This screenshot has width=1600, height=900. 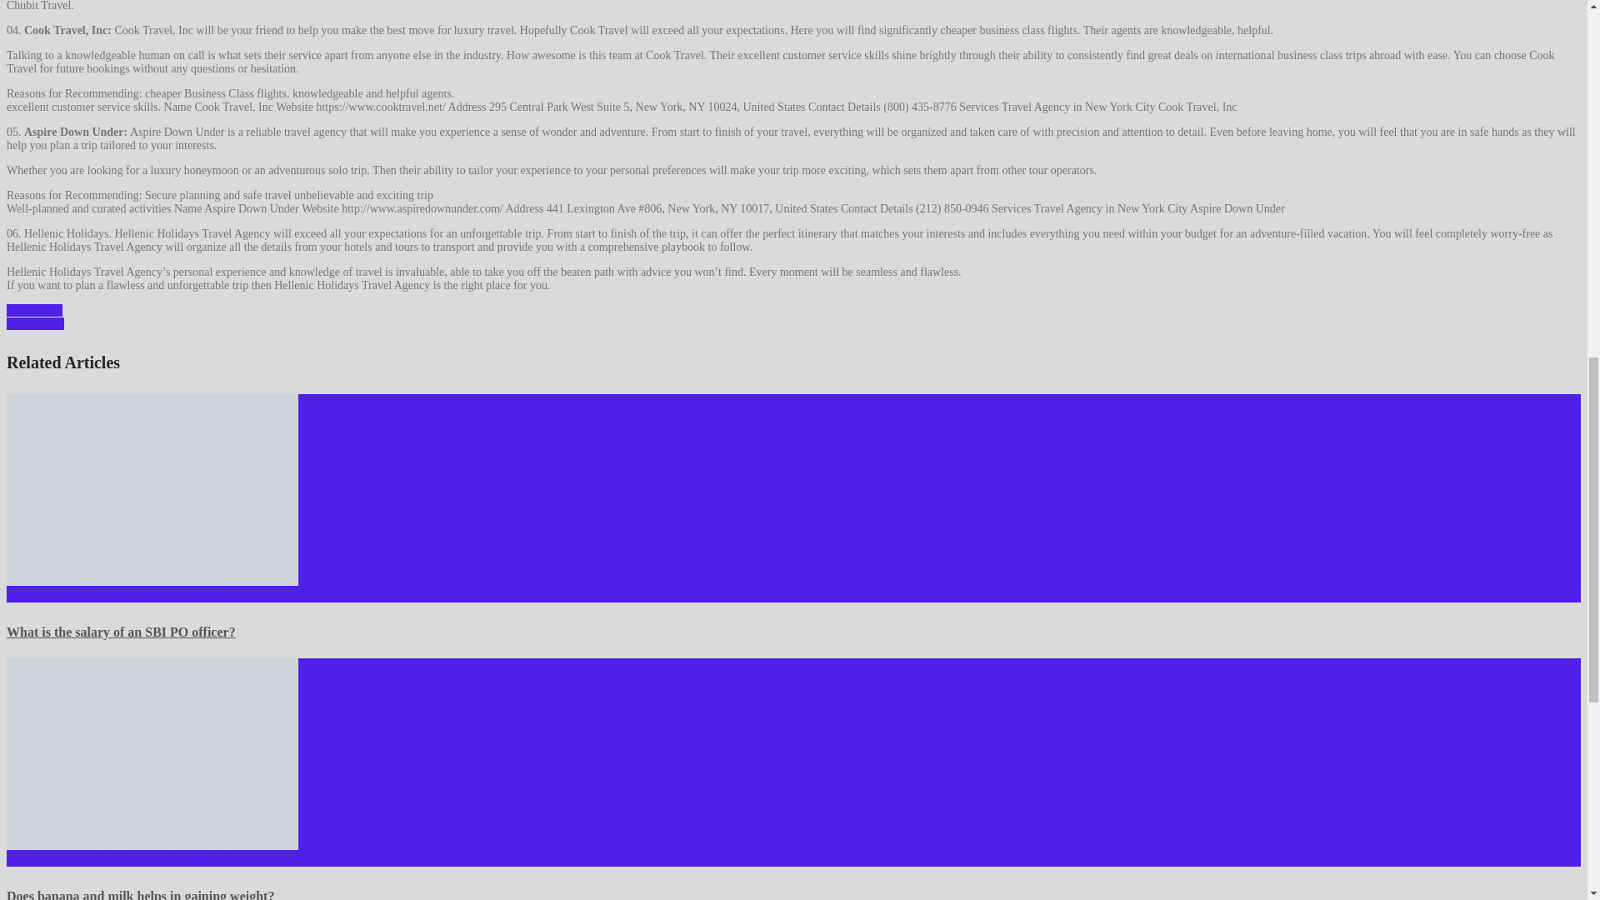 What do you see at coordinates (140, 895) in the screenshot?
I see `Does banana and milk helps in gaining weight?` at bounding box center [140, 895].